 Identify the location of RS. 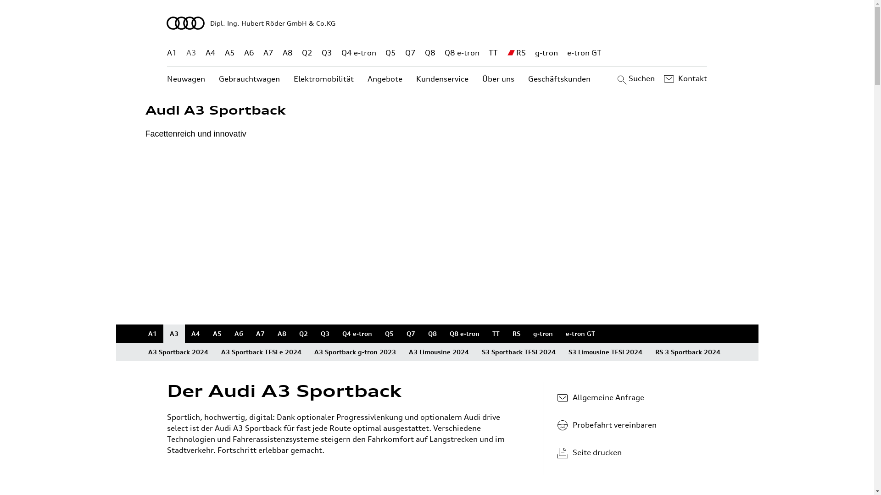
(516, 334).